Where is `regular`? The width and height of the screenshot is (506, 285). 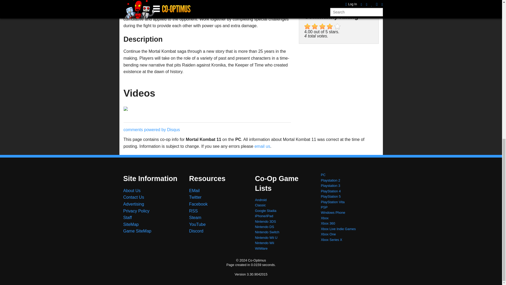 regular is located at coordinates (323, 26).